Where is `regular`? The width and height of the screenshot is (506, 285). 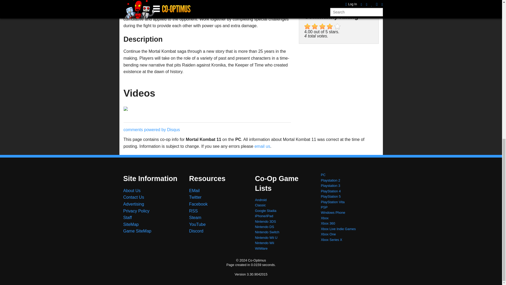 regular is located at coordinates (323, 26).